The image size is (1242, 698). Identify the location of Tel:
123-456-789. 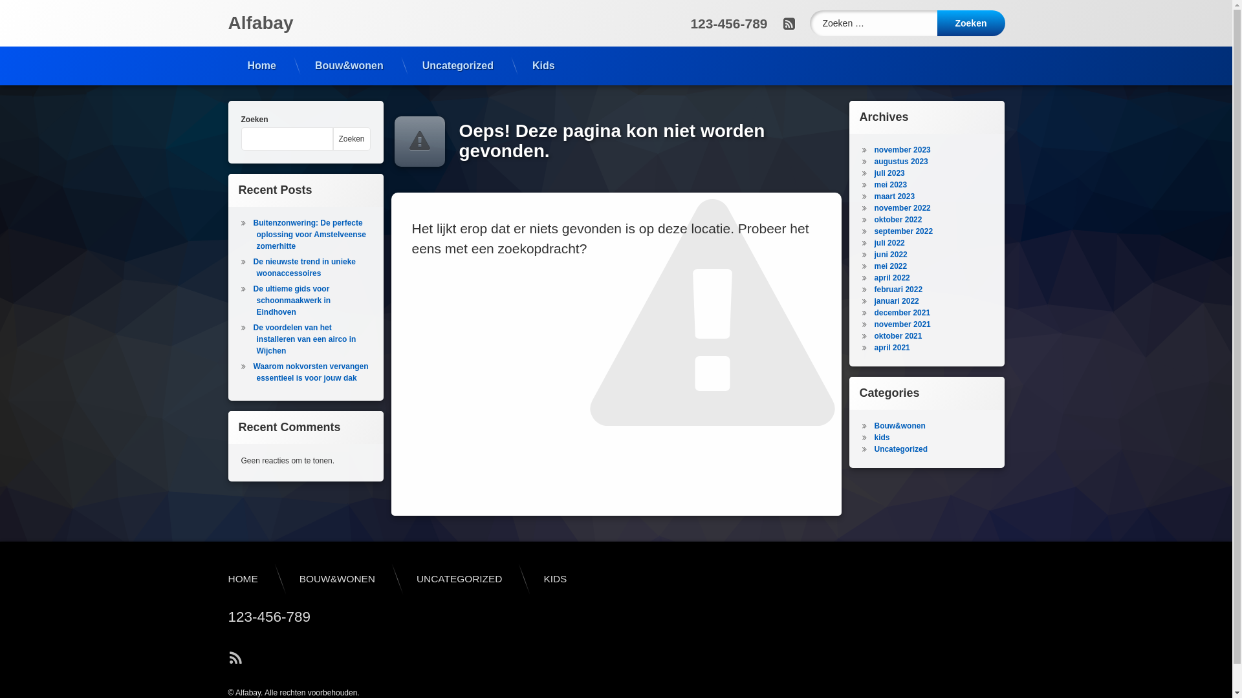
(728, 23).